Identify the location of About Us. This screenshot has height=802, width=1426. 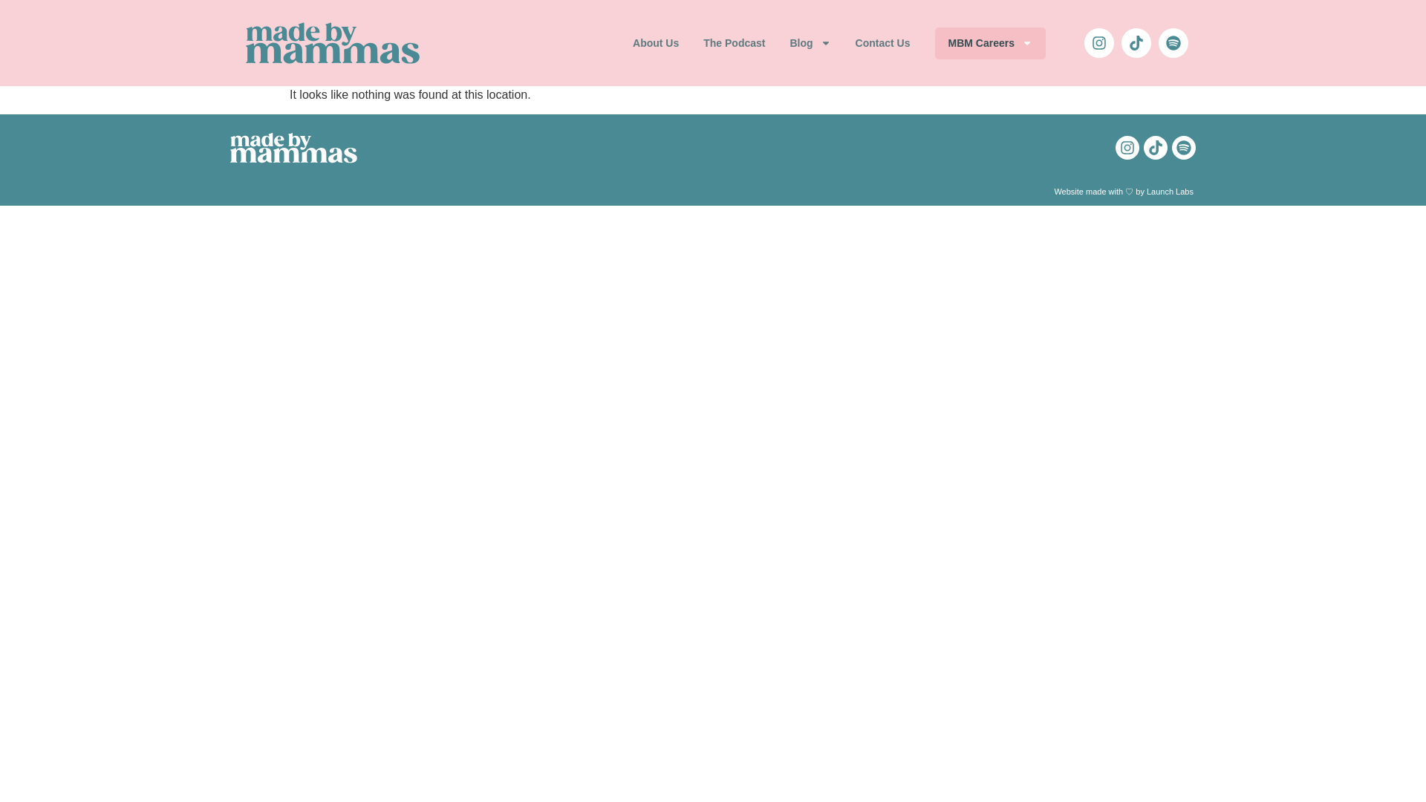
(655, 43).